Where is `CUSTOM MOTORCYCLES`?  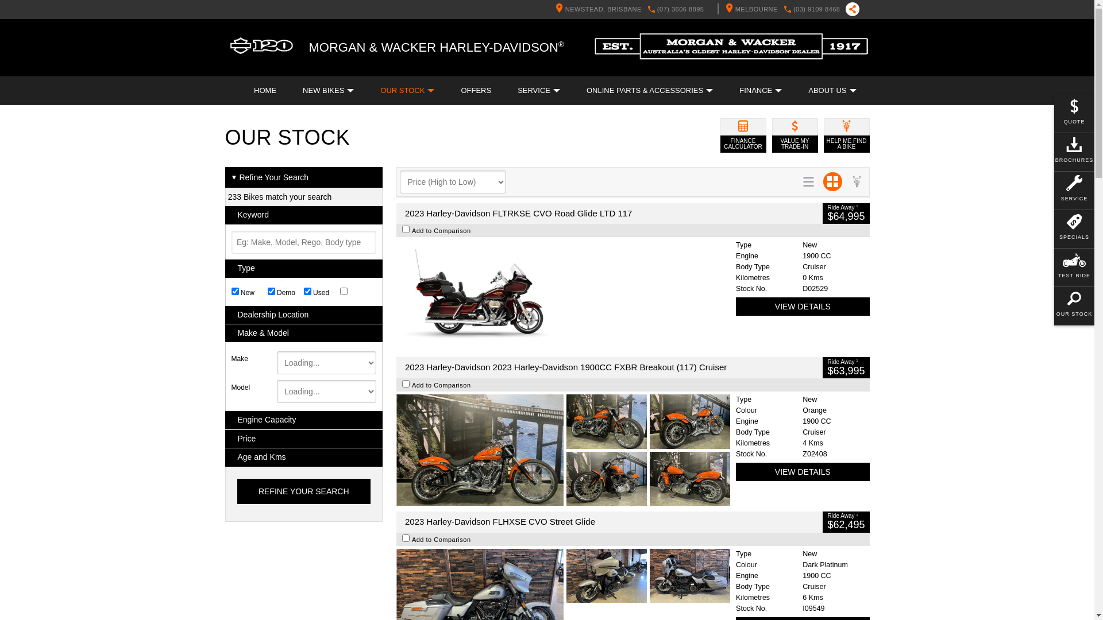 CUSTOM MOTORCYCLES is located at coordinates (483, 63).